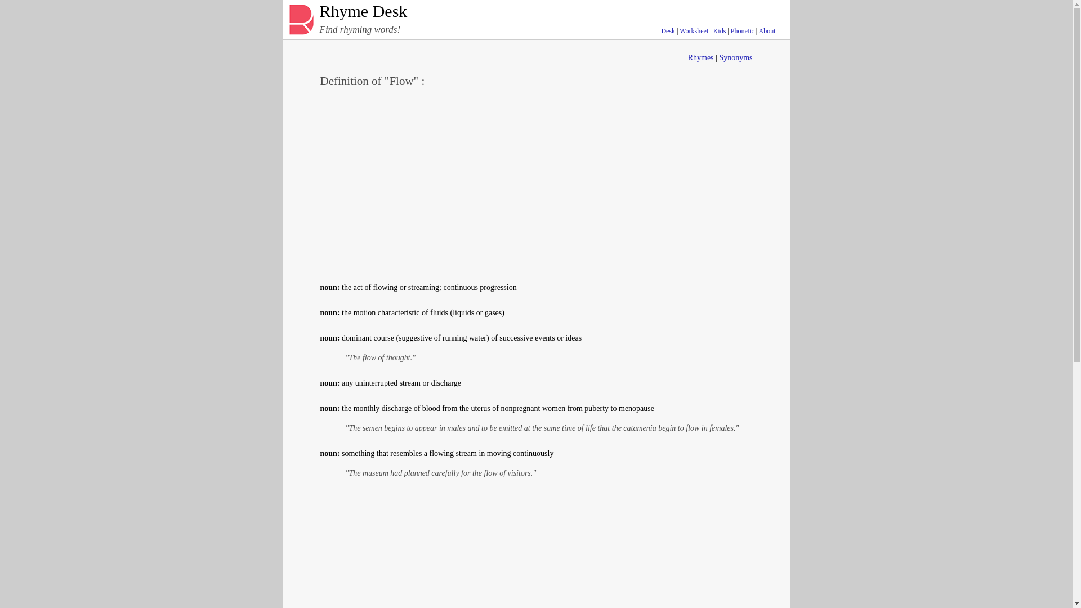  Describe the element at coordinates (720, 30) in the screenshot. I see `Kids` at that location.